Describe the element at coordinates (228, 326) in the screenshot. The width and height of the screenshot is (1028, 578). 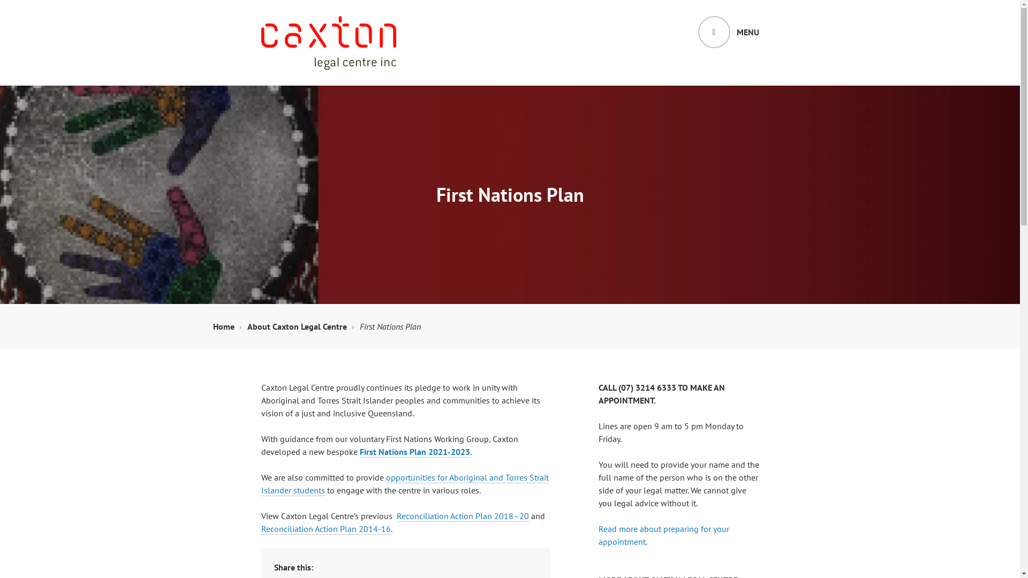
I see `Home` at that location.